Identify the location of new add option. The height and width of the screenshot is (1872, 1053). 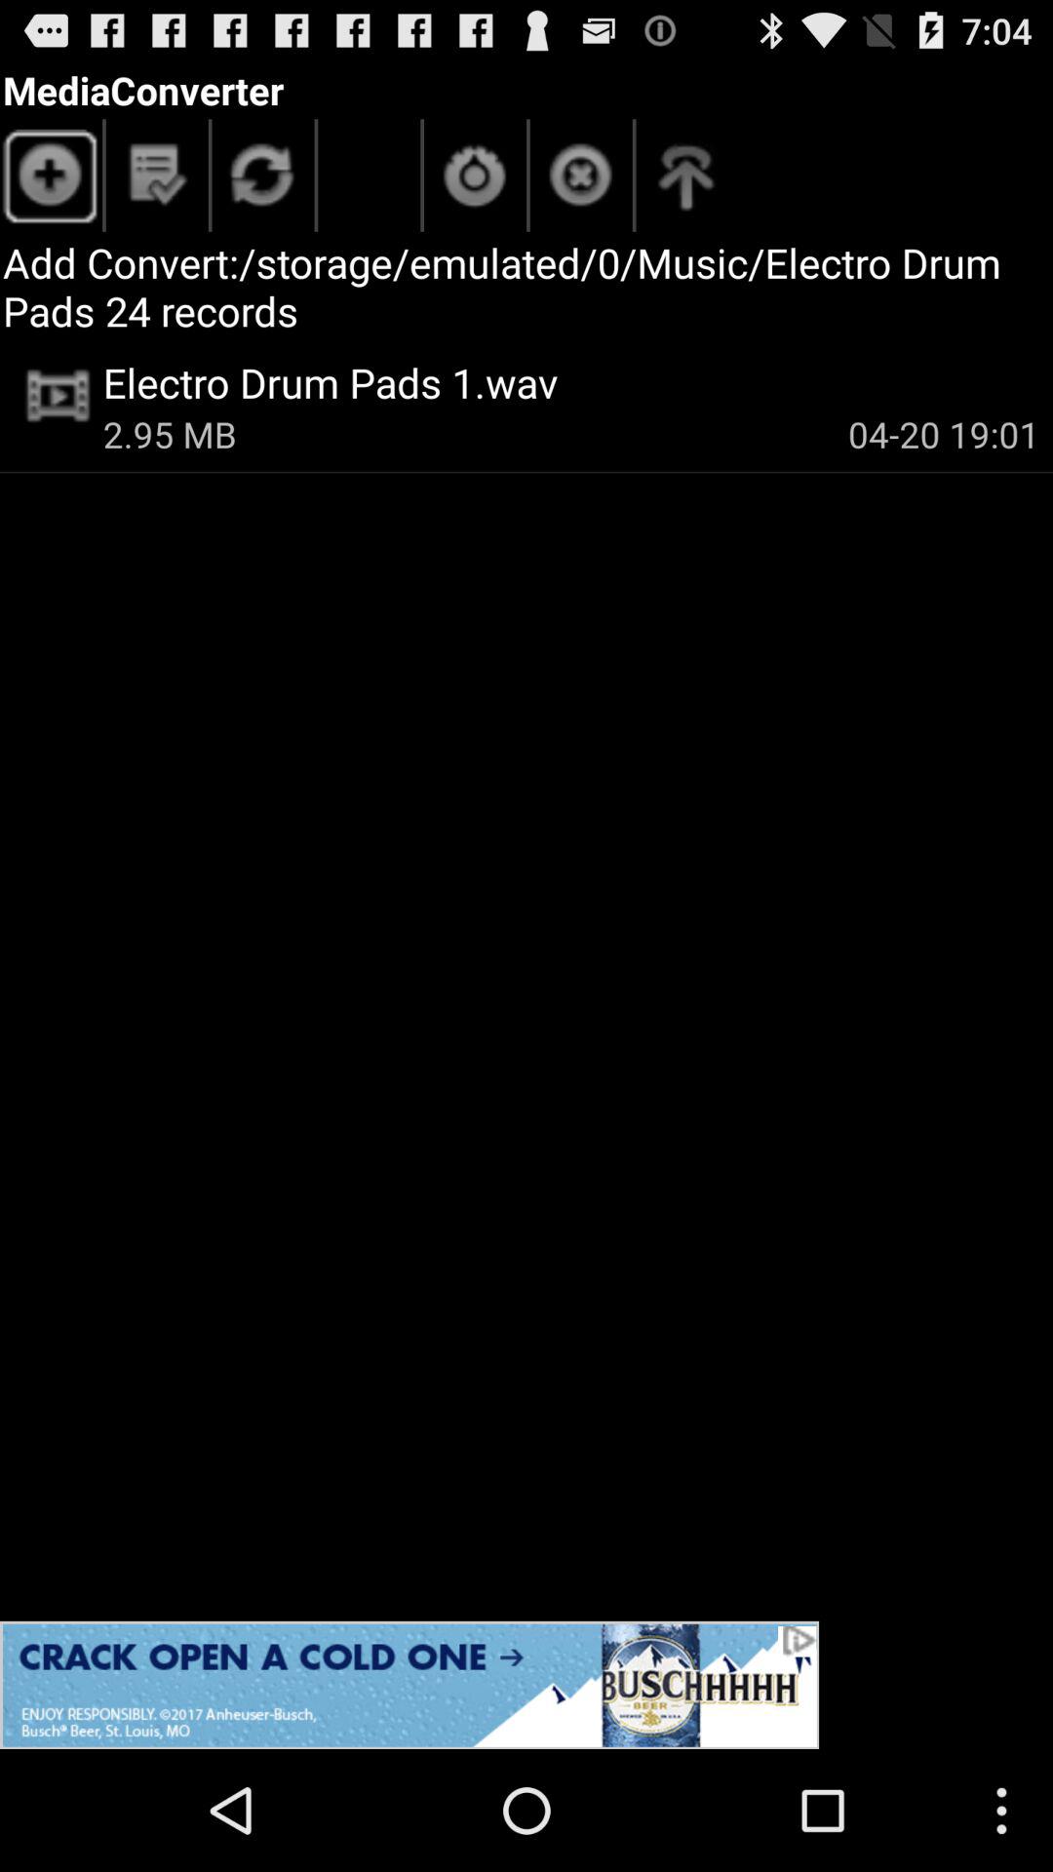
(51, 179).